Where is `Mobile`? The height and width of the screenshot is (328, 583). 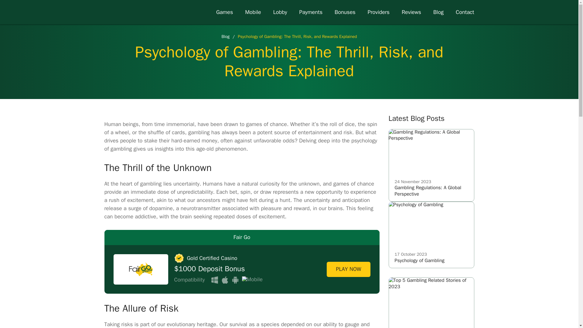
Mobile is located at coordinates (252, 280).